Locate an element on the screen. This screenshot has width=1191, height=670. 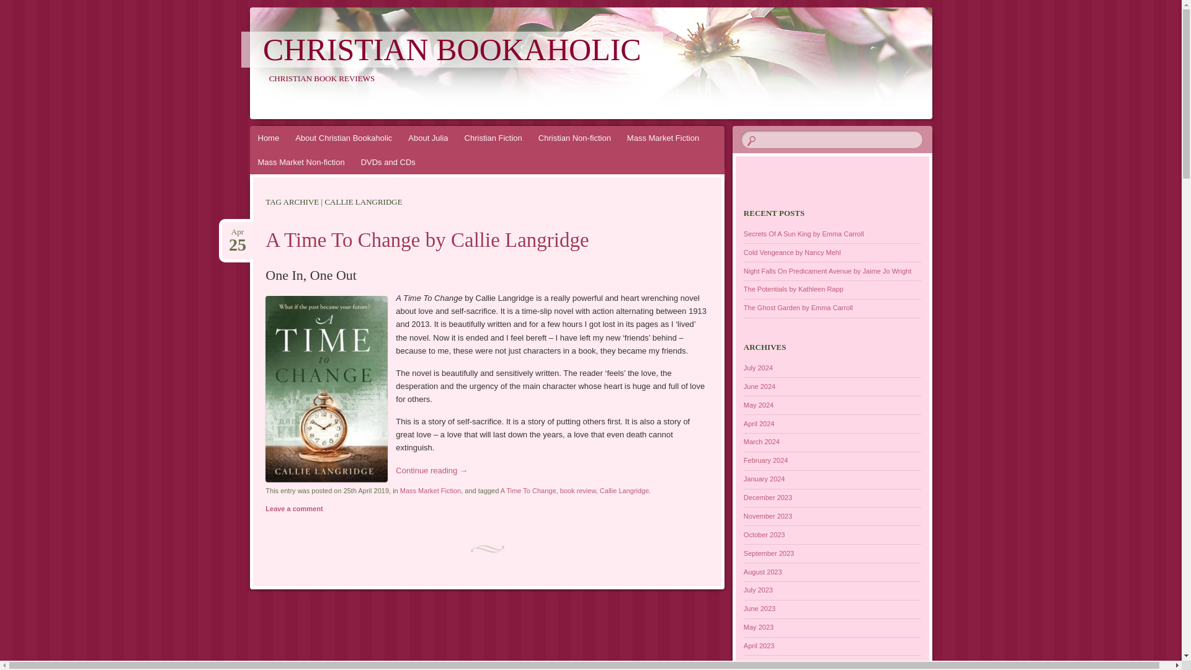
Christian Fiction is located at coordinates (493, 138).